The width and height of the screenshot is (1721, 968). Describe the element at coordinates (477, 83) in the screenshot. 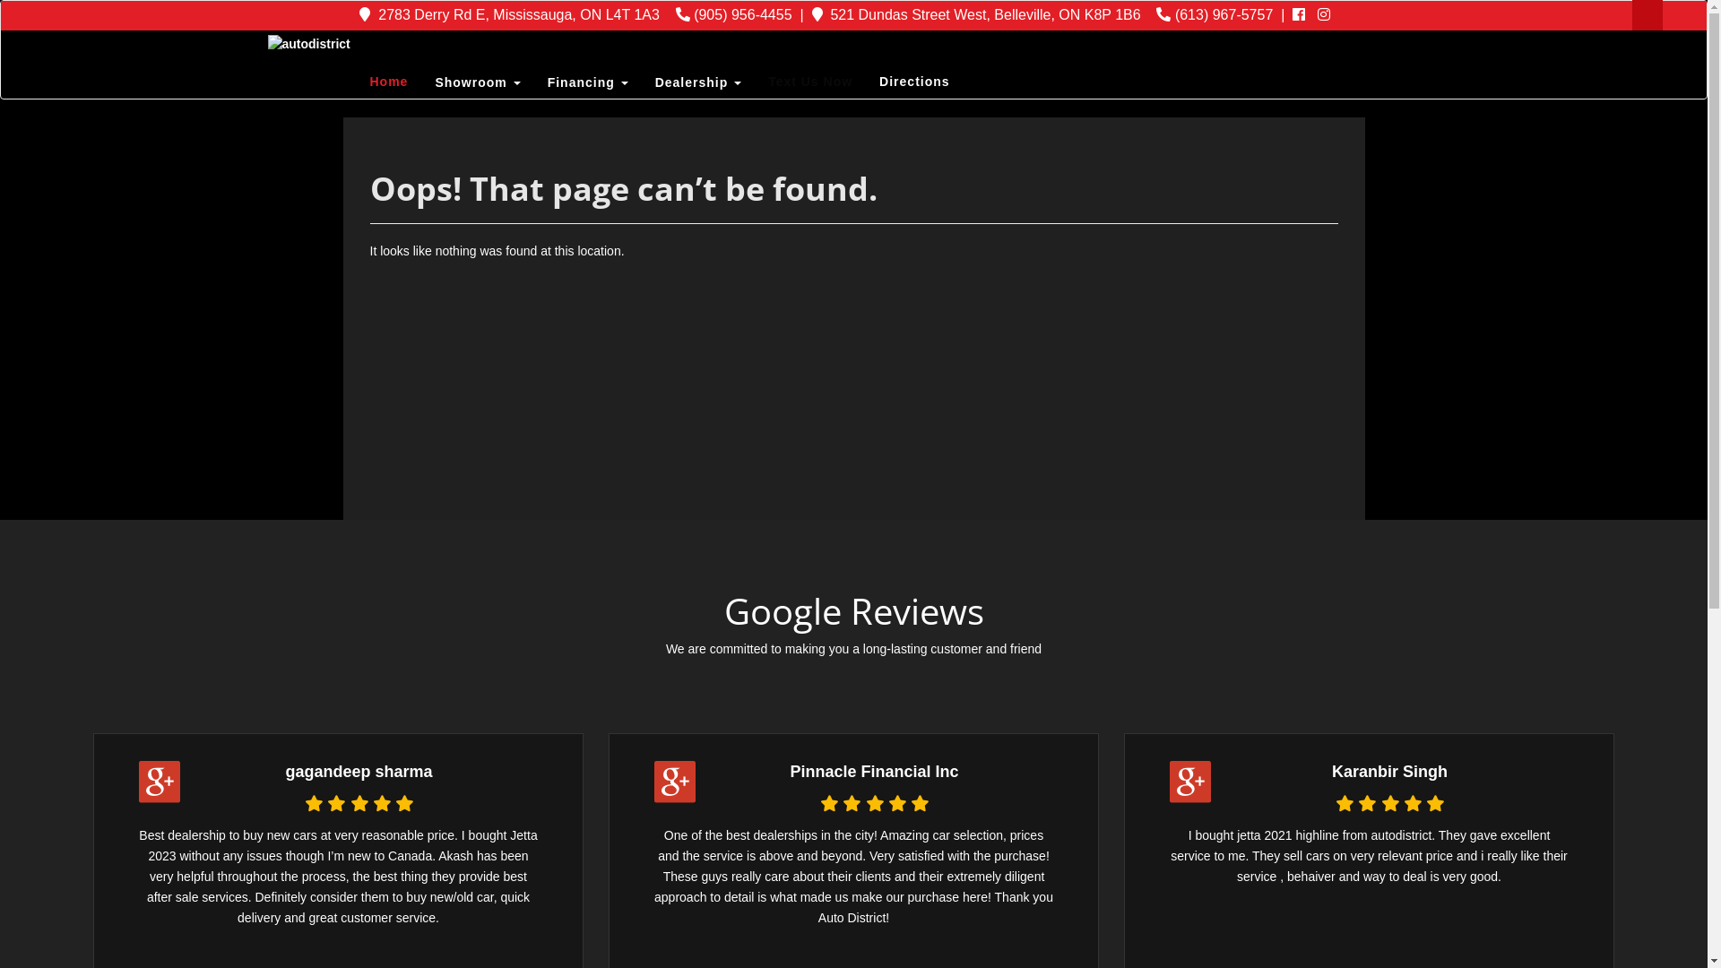

I see `Showroom` at that location.